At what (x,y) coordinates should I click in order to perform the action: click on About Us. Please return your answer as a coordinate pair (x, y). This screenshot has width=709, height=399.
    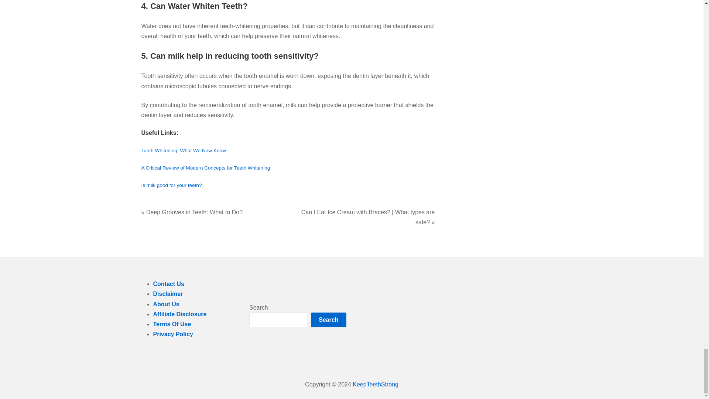
    Looking at the image, I should click on (166, 304).